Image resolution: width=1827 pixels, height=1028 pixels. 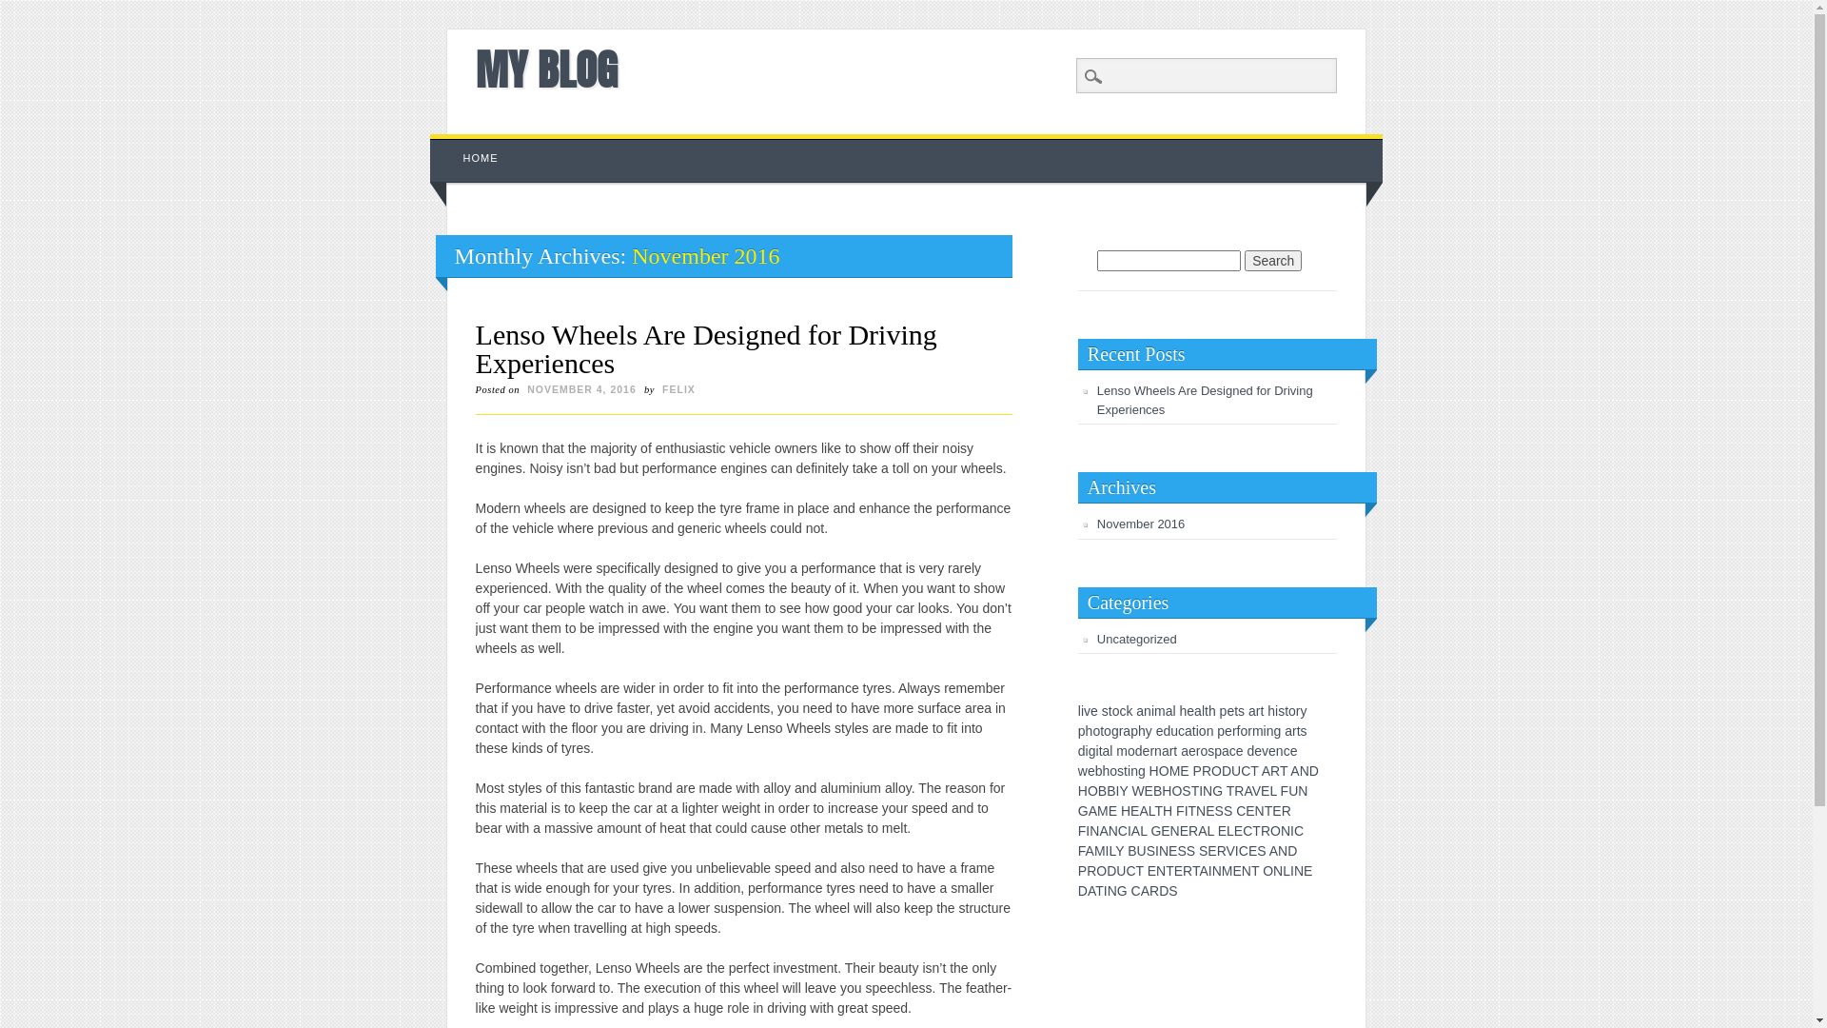 I want to click on i, so click(x=1266, y=731).